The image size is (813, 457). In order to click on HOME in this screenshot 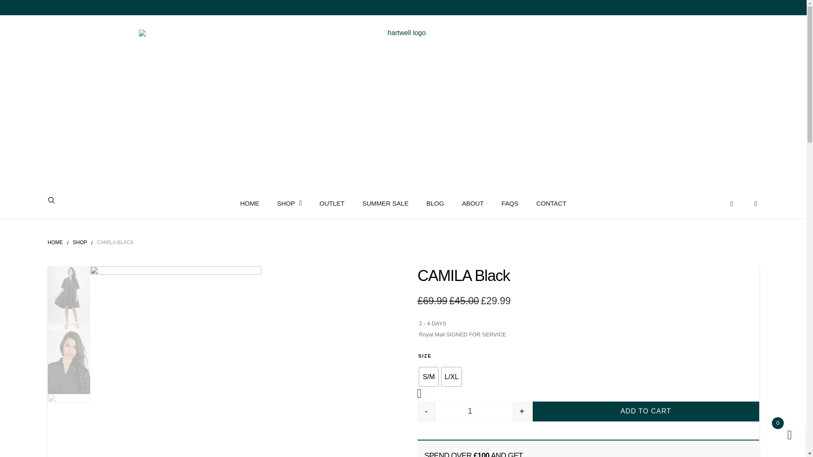, I will do `click(55, 243)`.